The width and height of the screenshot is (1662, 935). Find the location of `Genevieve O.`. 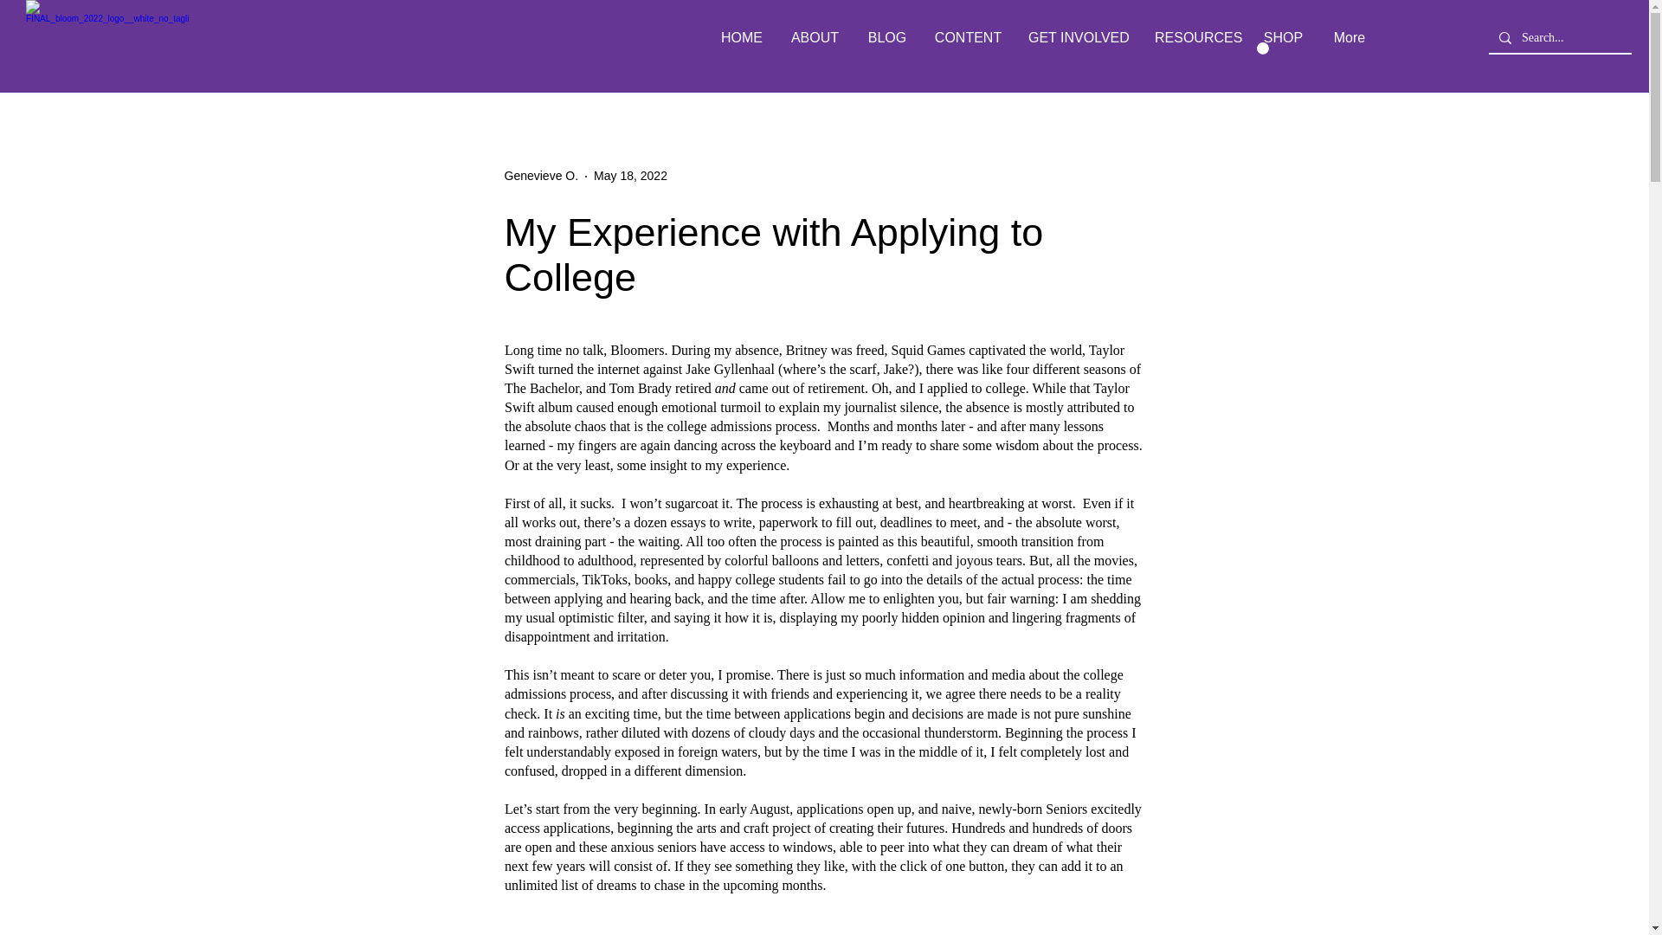

Genevieve O. is located at coordinates (540, 176).